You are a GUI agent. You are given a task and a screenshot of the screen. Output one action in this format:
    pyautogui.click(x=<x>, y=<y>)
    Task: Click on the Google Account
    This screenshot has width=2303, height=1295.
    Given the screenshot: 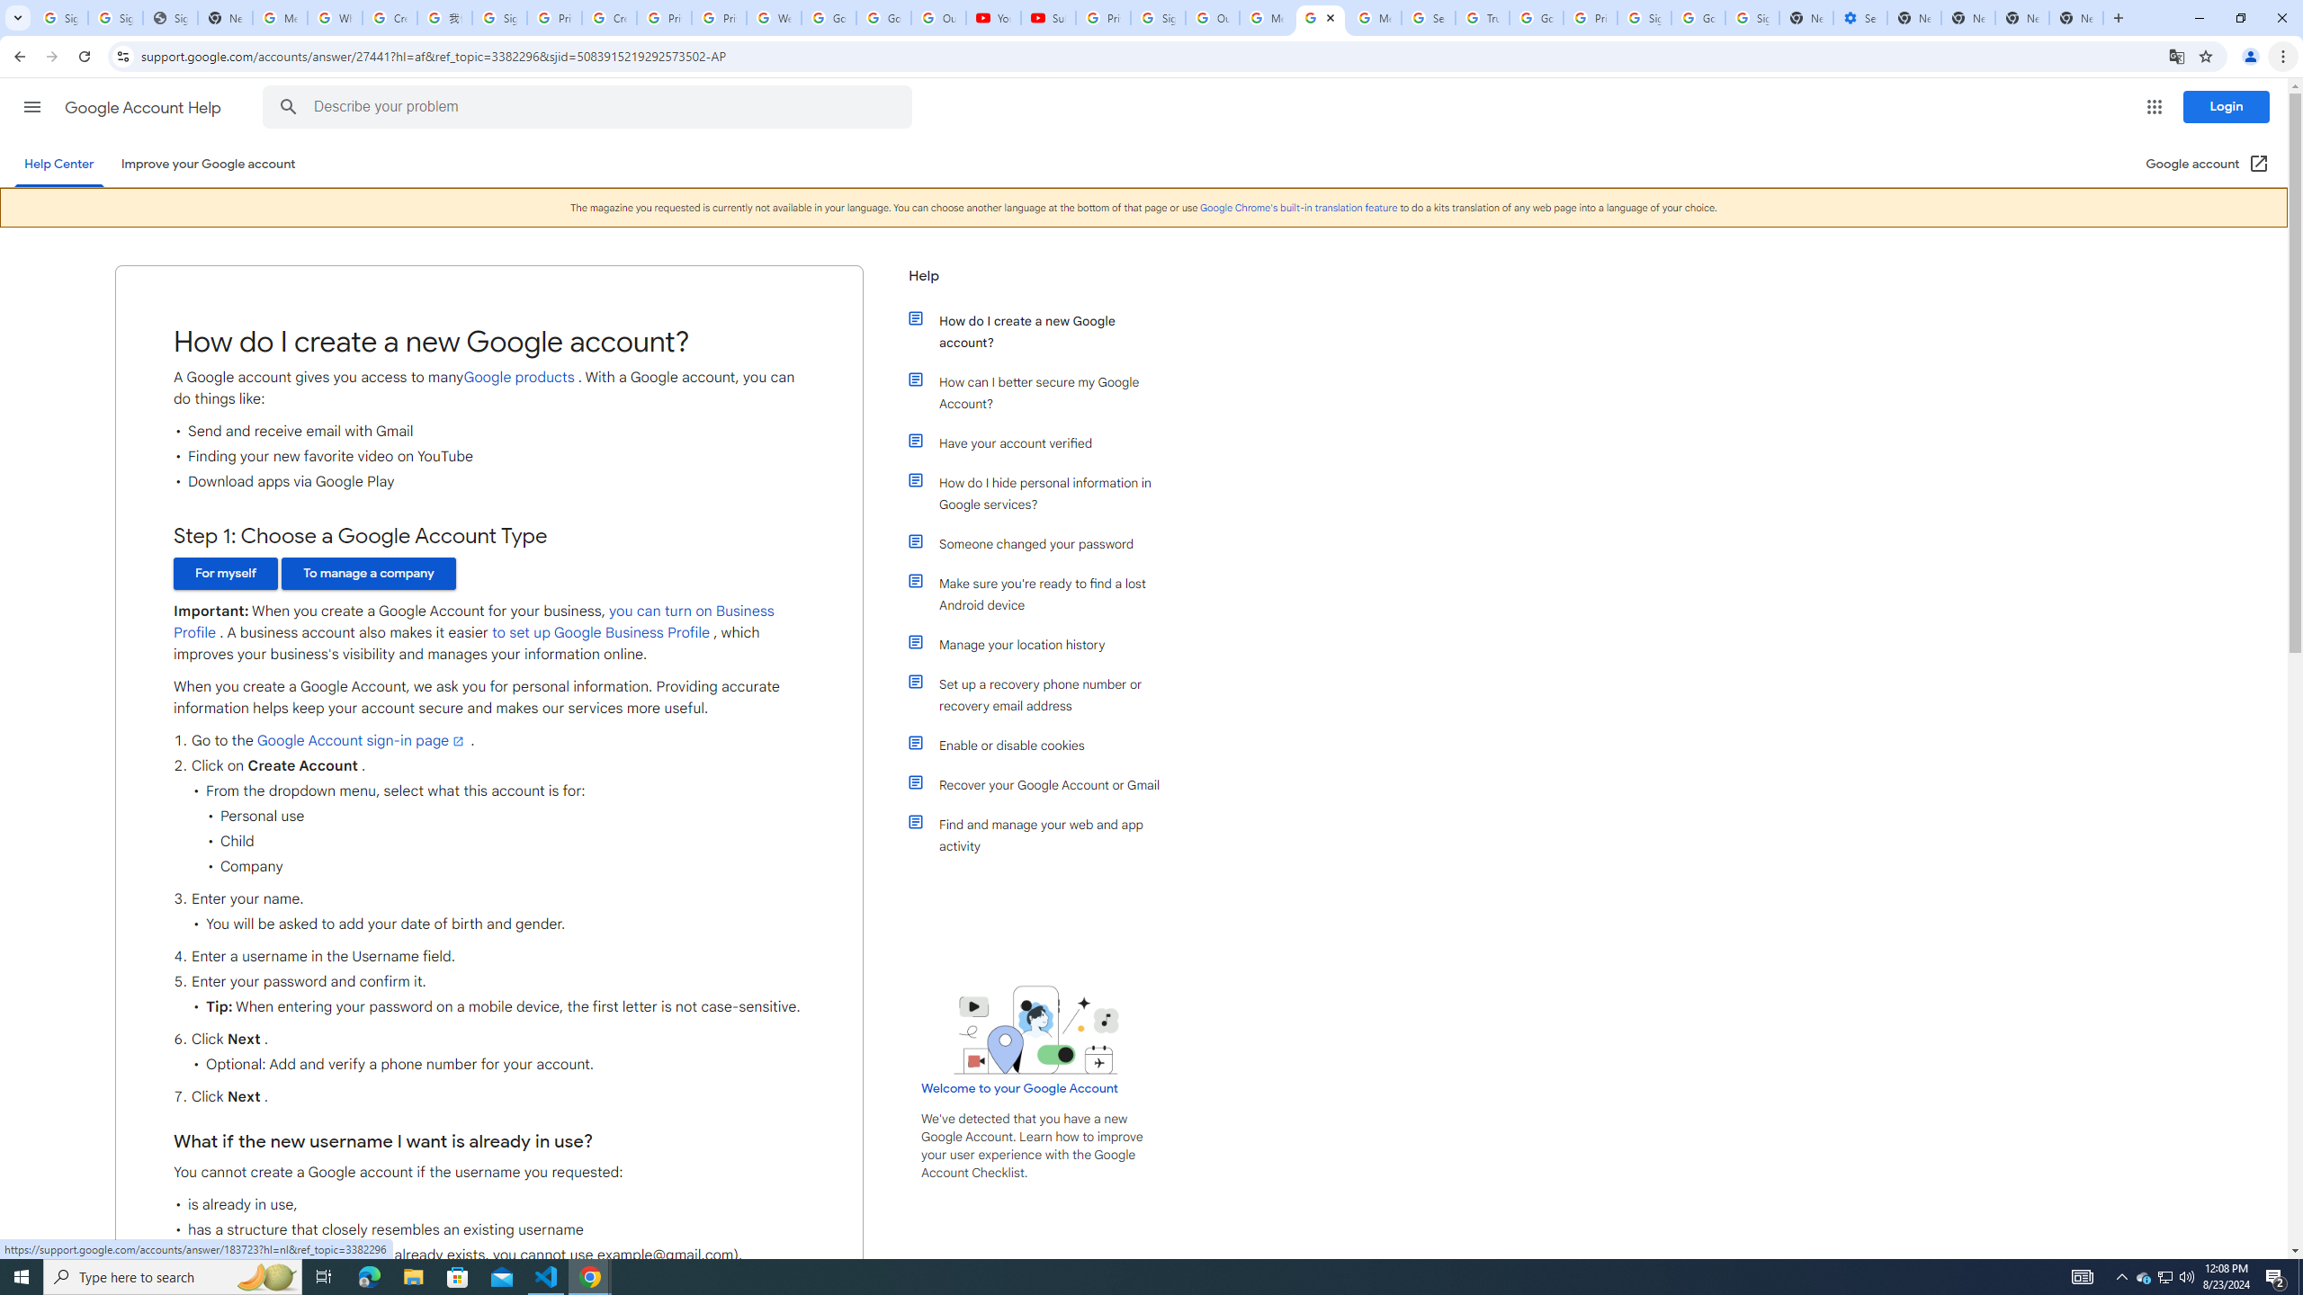 What is the action you would take?
    pyautogui.click(x=883, y=18)
    